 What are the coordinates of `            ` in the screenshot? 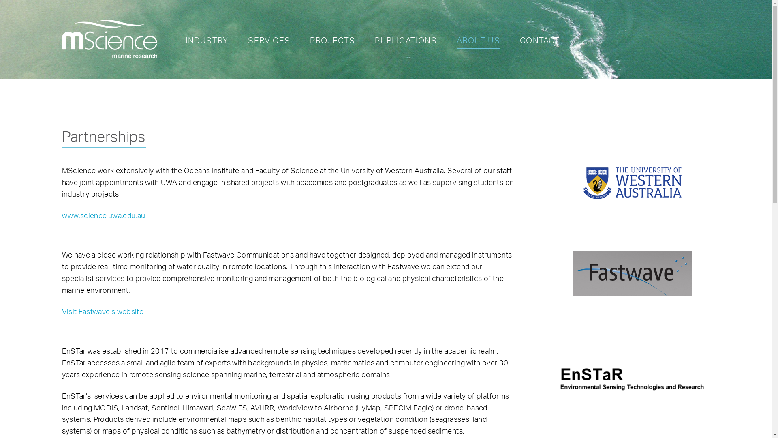 It's located at (632, 363).